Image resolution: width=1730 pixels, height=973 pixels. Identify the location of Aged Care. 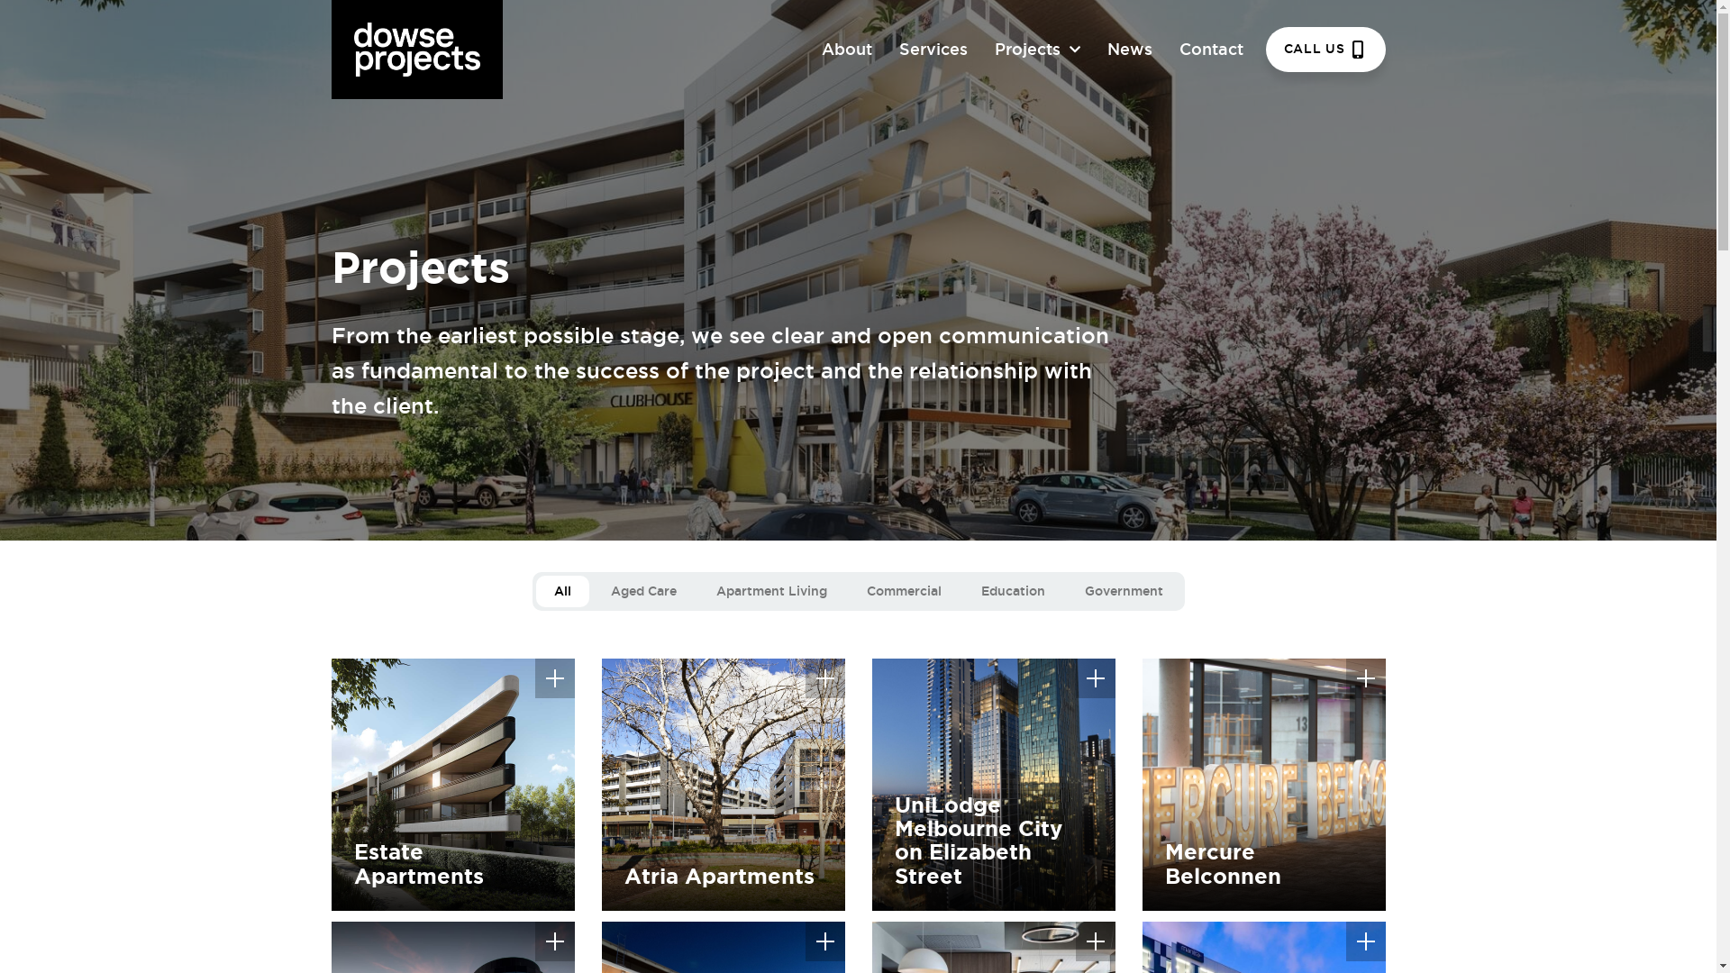
(643, 591).